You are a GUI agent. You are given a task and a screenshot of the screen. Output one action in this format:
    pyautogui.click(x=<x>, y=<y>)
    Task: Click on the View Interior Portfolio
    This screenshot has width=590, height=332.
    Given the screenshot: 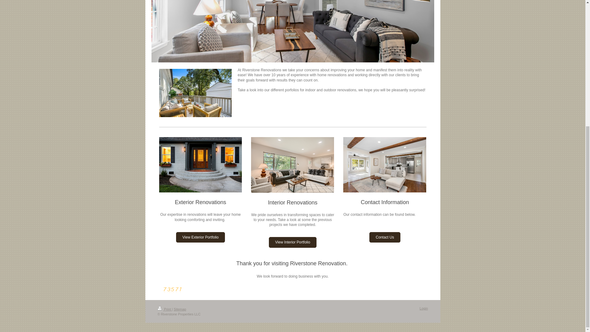 What is the action you would take?
    pyautogui.click(x=293, y=242)
    